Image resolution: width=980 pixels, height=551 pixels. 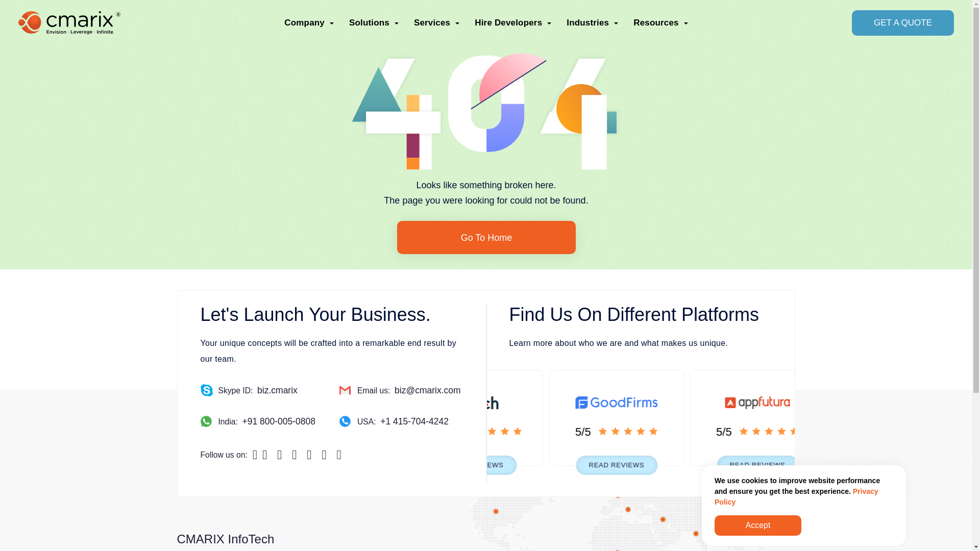 I want to click on Solutions, so click(x=374, y=22).